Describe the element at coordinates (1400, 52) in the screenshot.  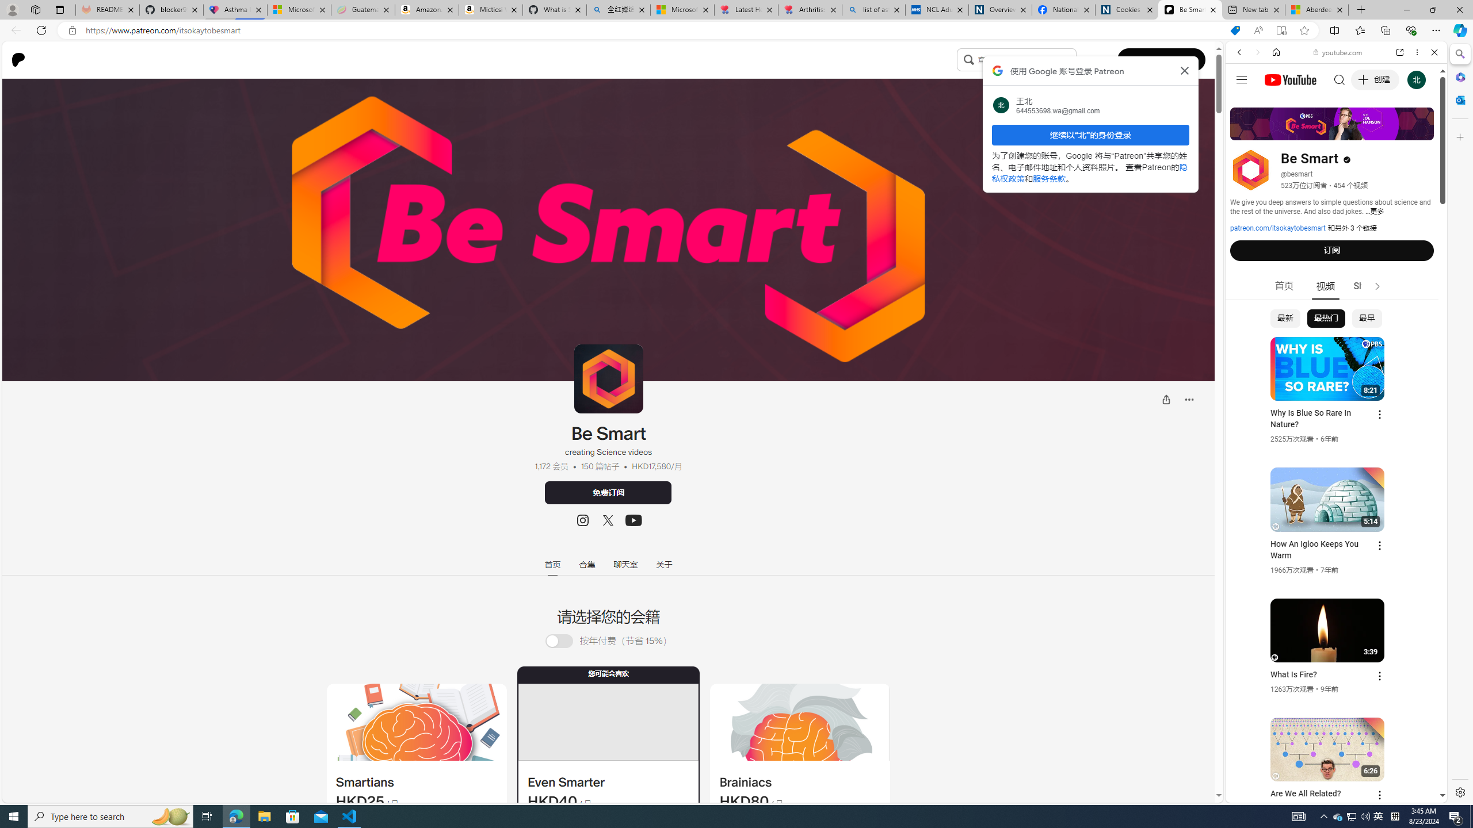
I see `Open link in new tab` at that location.